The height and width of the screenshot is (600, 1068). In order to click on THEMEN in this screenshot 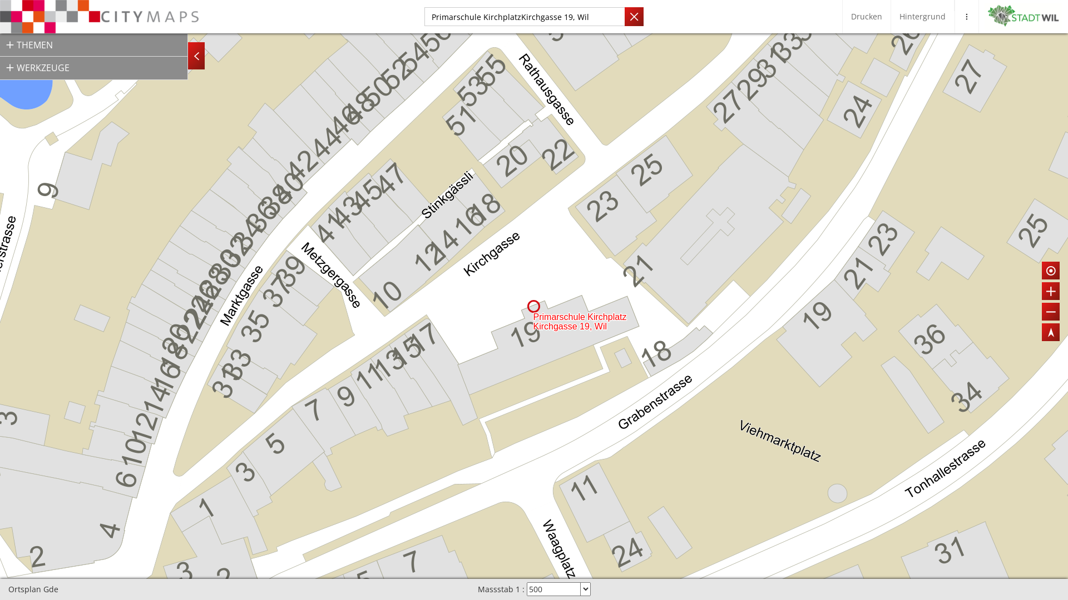, I will do `click(93, 45)`.